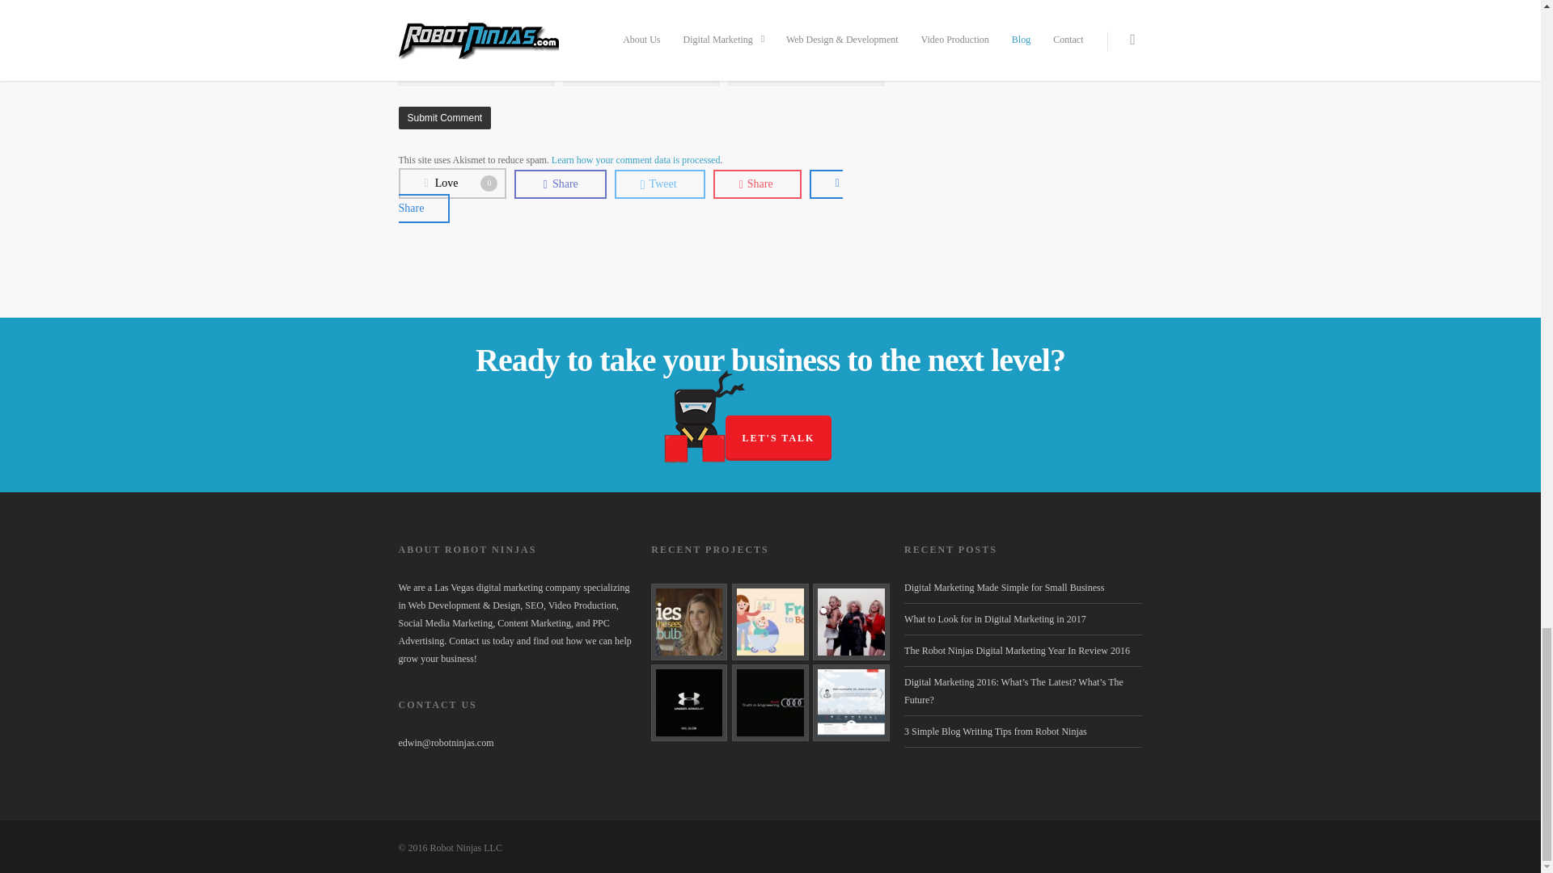 Image resolution: width=1553 pixels, height=873 pixels. I want to click on Auto Return Web Development, so click(850, 702).